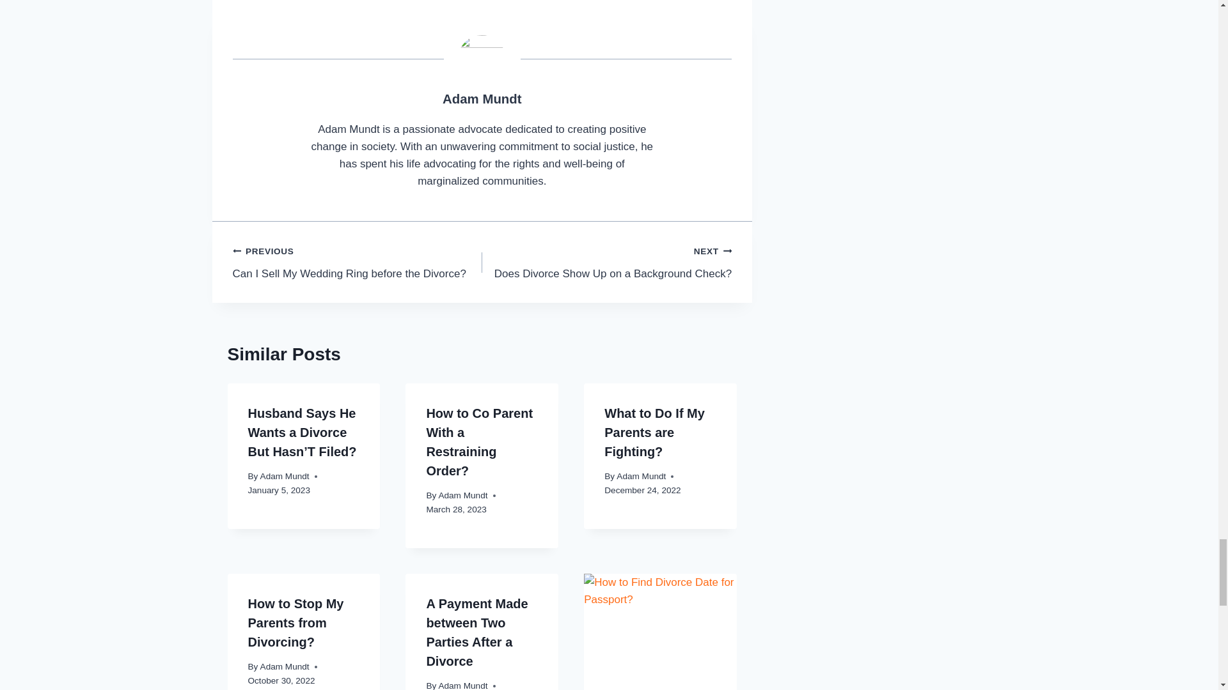  I want to click on What to Do If My Parents are Fighting?, so click(358, 262).